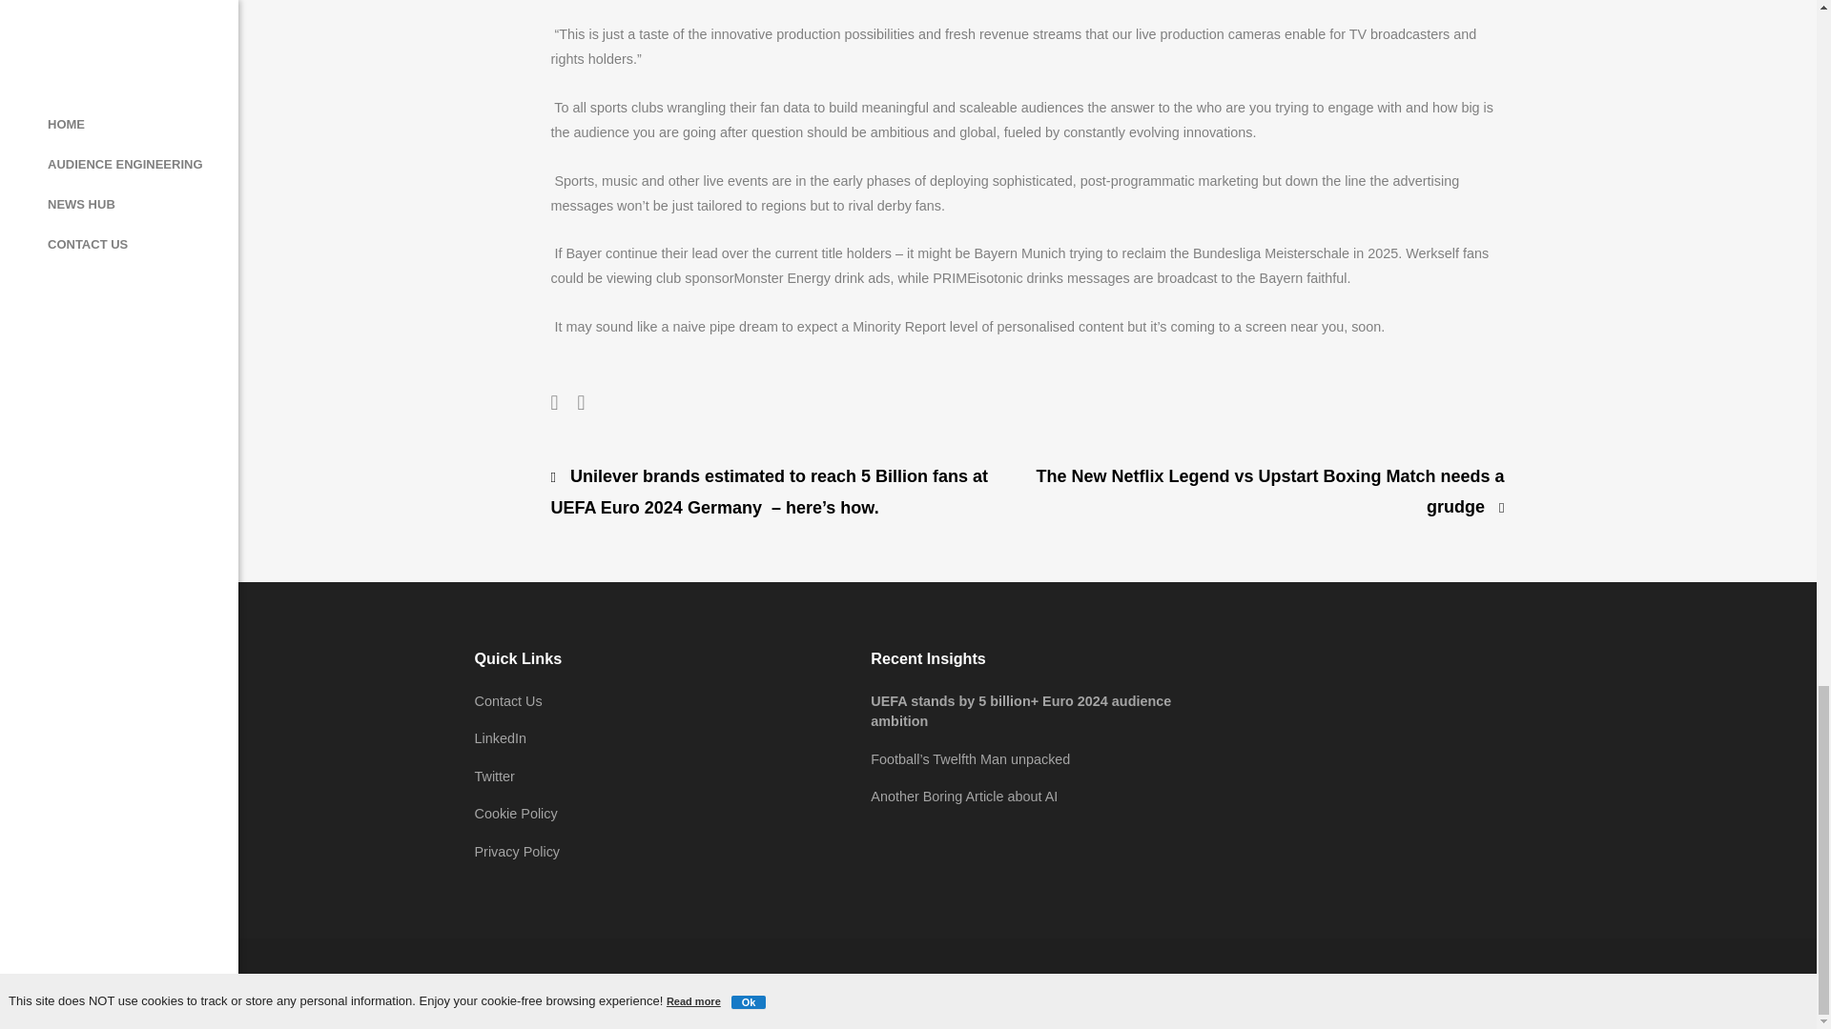  I want to click on Another Boring Article about AI, so click(964, 797).